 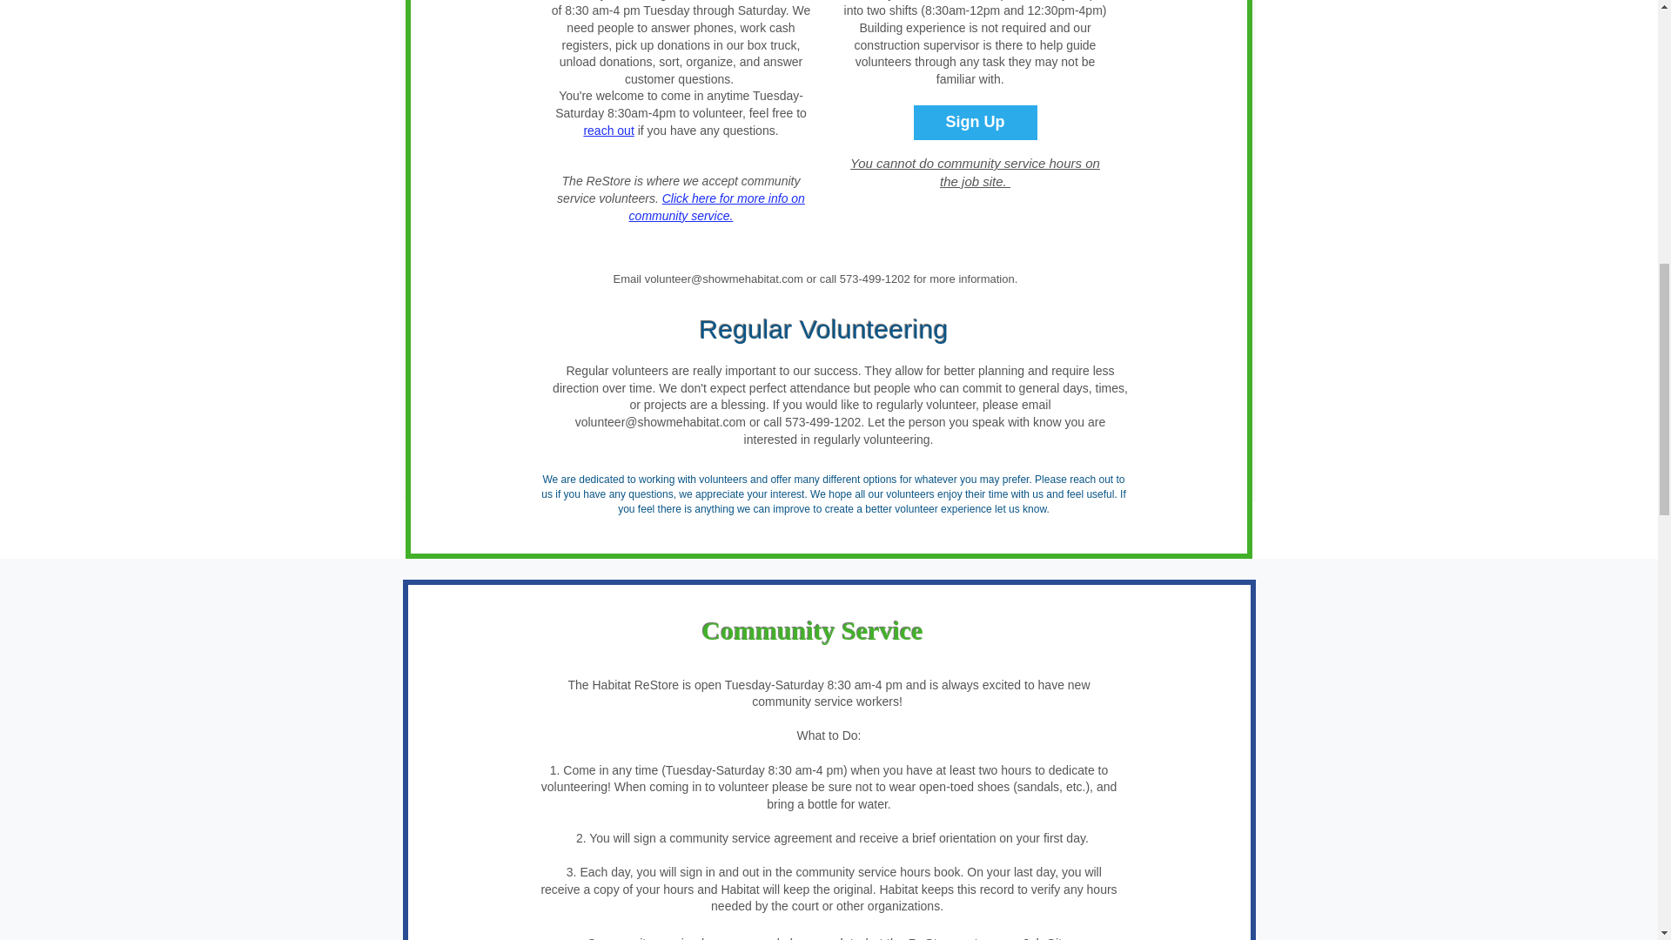 I want to click on reach out, so click(x=607, y=130).